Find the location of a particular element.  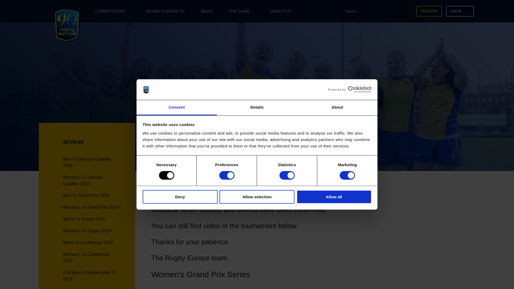

Details is located at coordinates (257, 108).